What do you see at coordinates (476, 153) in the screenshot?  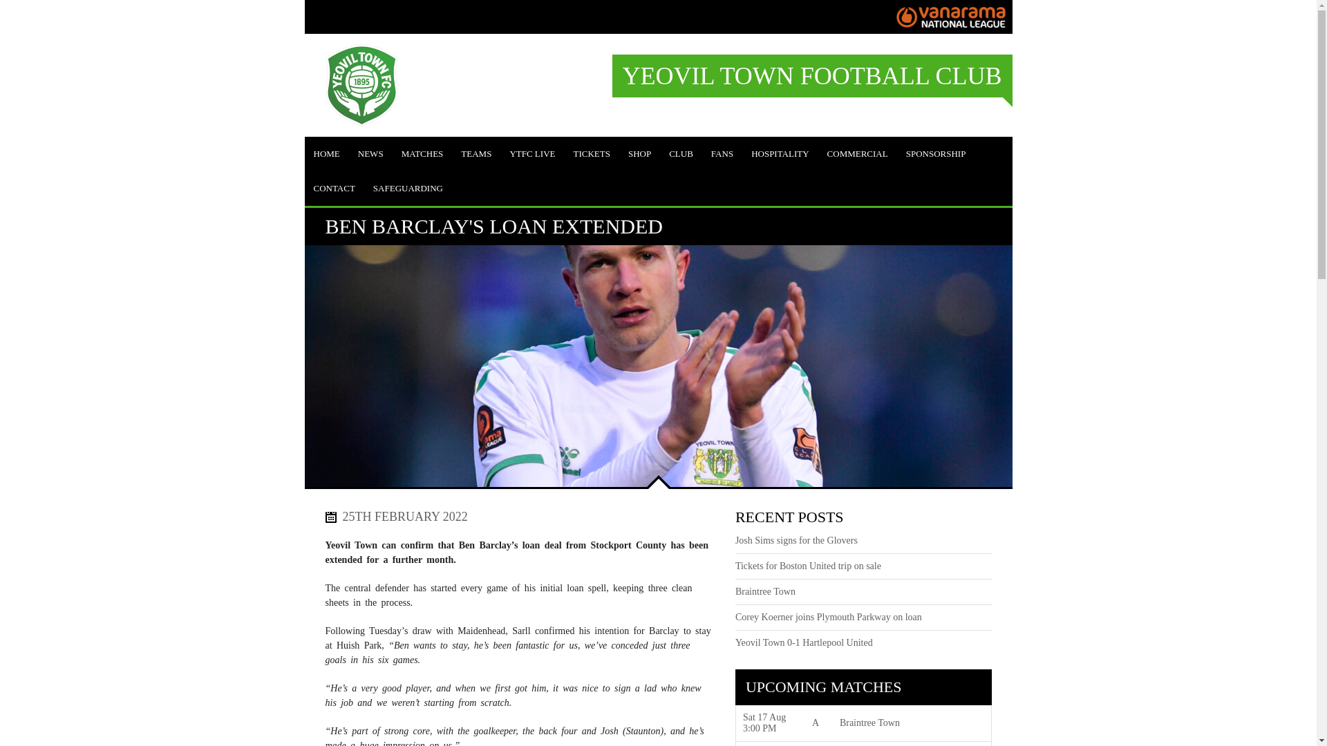 I see `TEAMS` at bounding box center [476, 153].